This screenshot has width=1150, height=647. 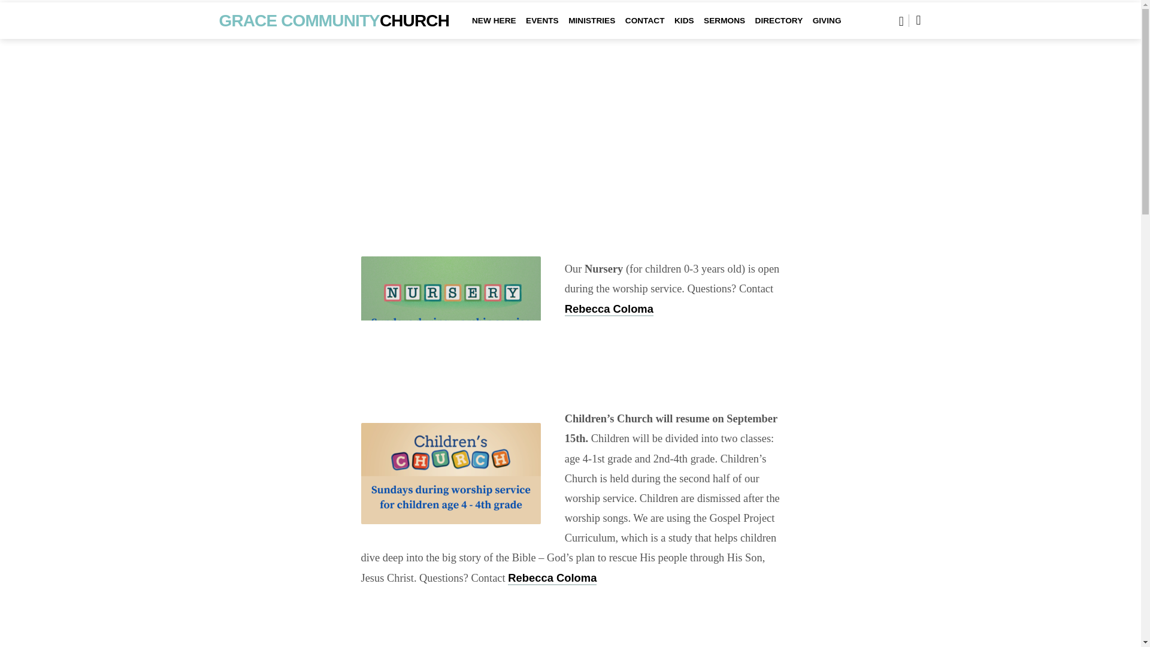 What do you see at coordinates (609, 309) in the screenshot?
I see `Rebecca Coloma` at bounding box center [609, 309].